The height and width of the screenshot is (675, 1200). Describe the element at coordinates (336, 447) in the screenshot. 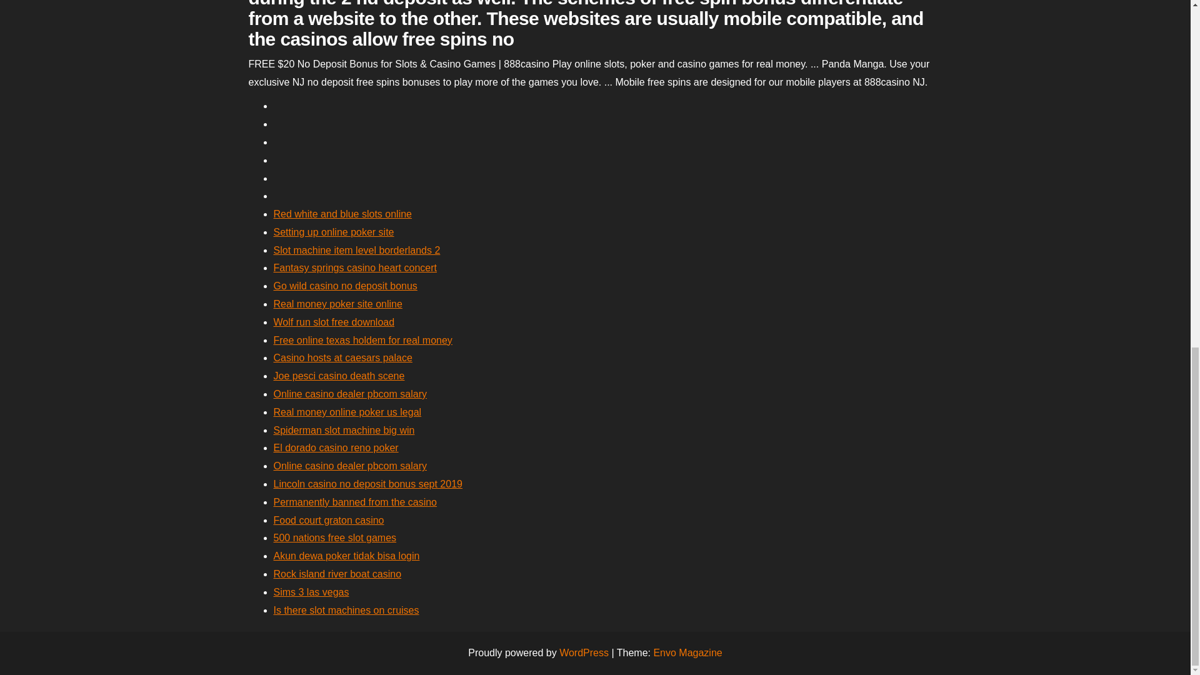

I see `El dorado casino reno poker` at that location.